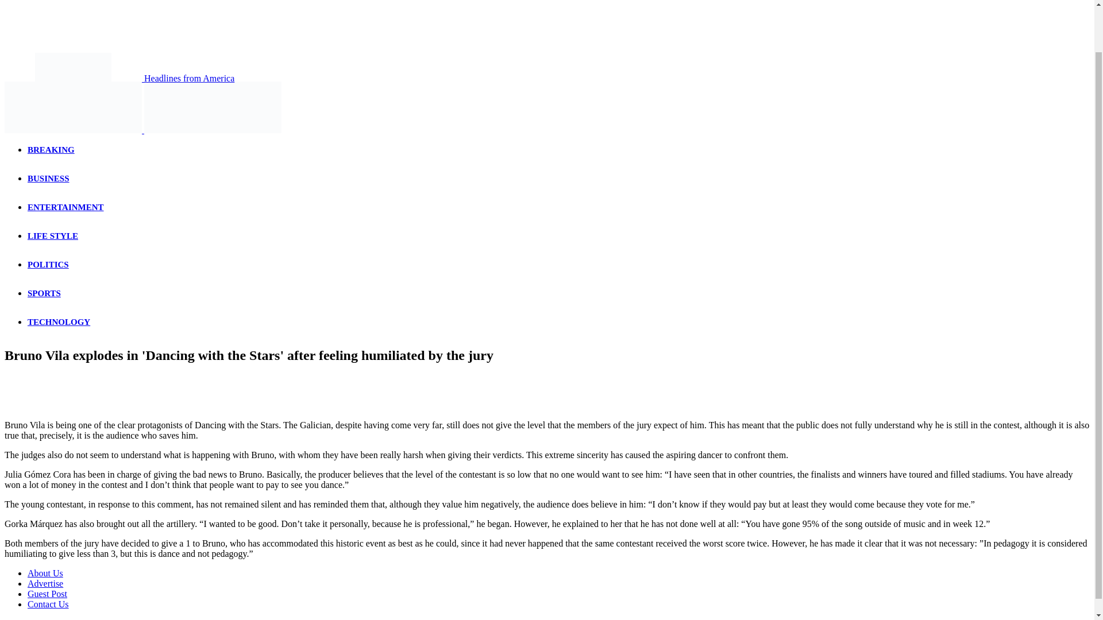  I want to click on Headlines from America, so click(119, 78).